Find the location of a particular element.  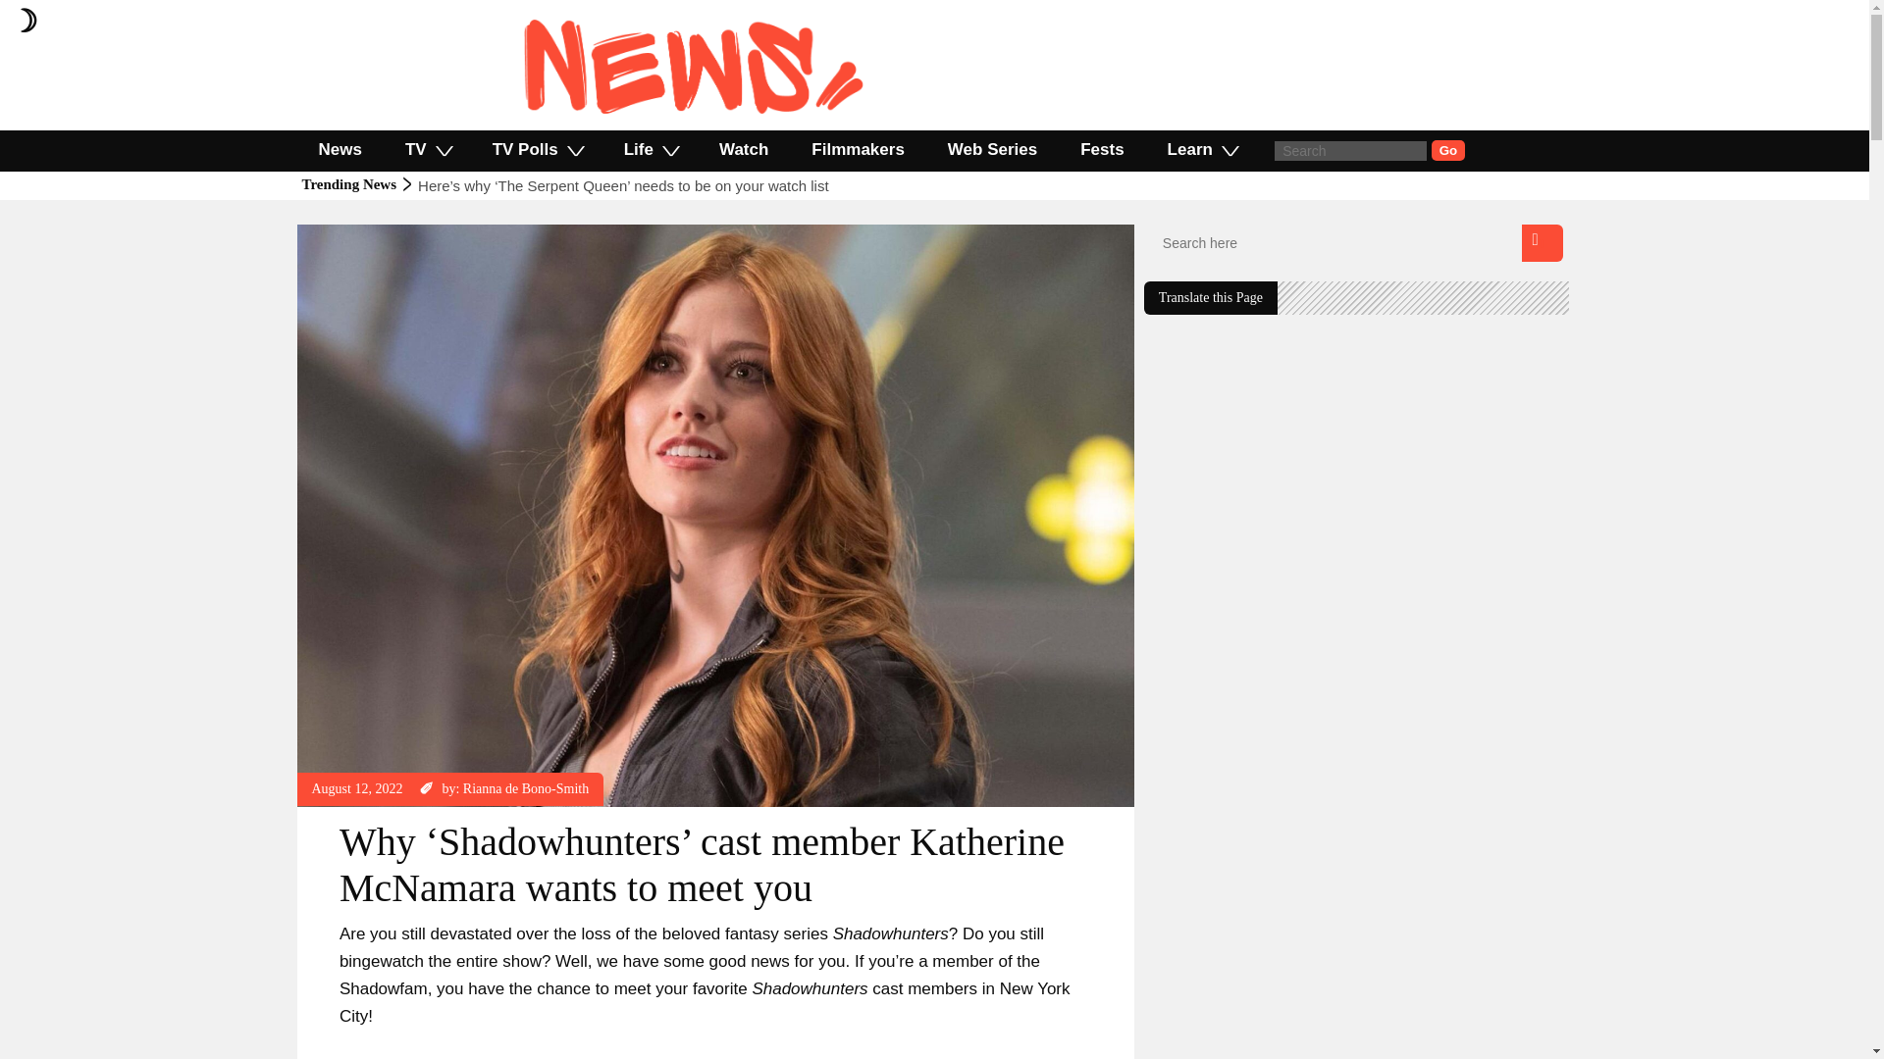

Go is located at coordinates (1448, 150).